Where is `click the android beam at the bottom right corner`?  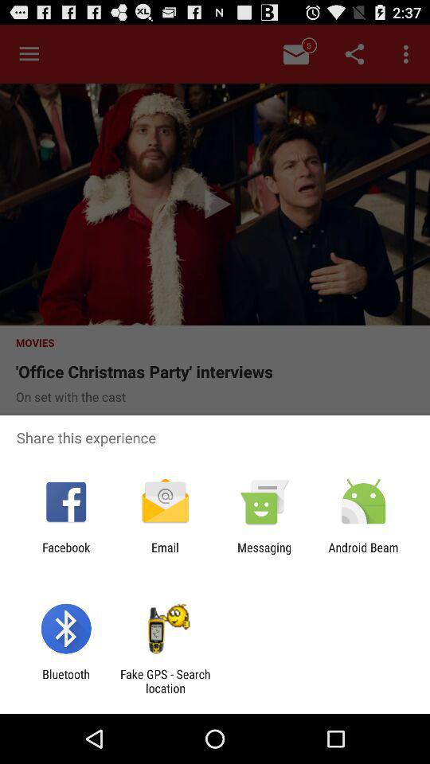
click the android beam at the bottom right corner is located at coordinates (363, 554).